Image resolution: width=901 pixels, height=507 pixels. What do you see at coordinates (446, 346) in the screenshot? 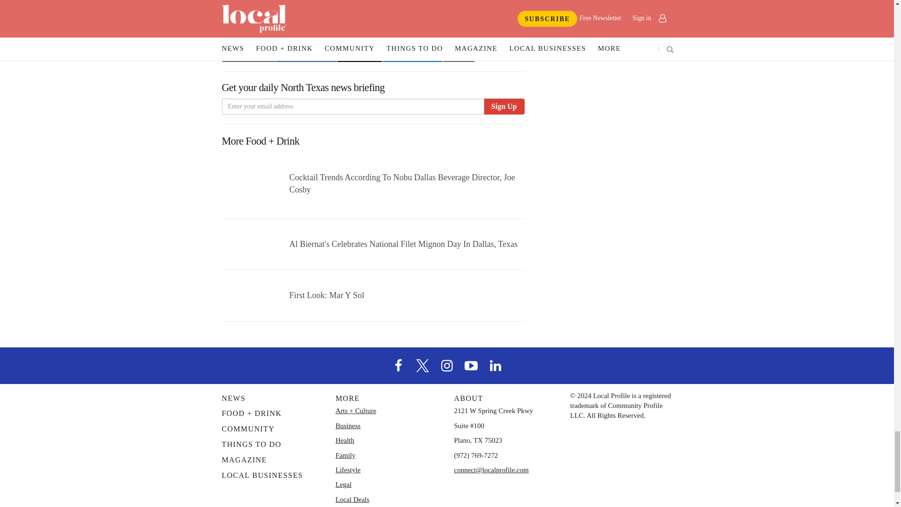
I see `Instagram` at bounding box center [446, 346].